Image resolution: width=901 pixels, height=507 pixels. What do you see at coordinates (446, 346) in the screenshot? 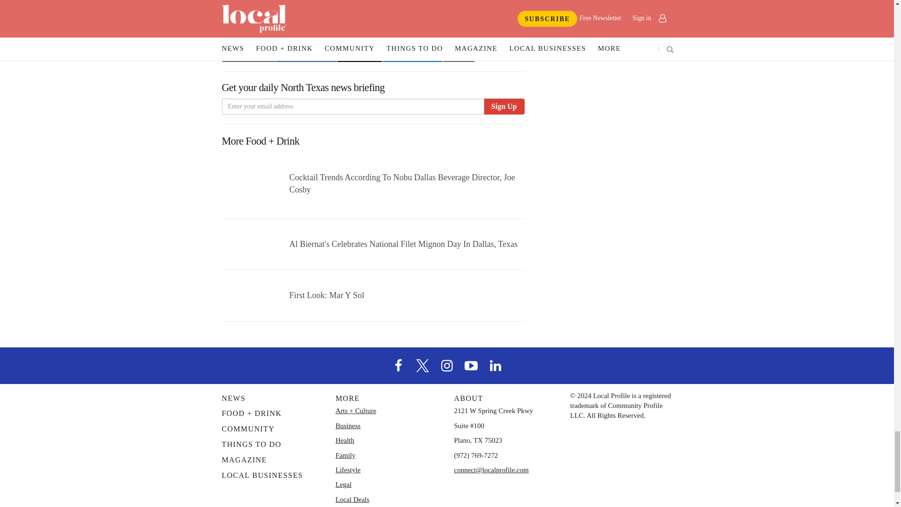
I see `Instagram` at bounding box center [446, 346].